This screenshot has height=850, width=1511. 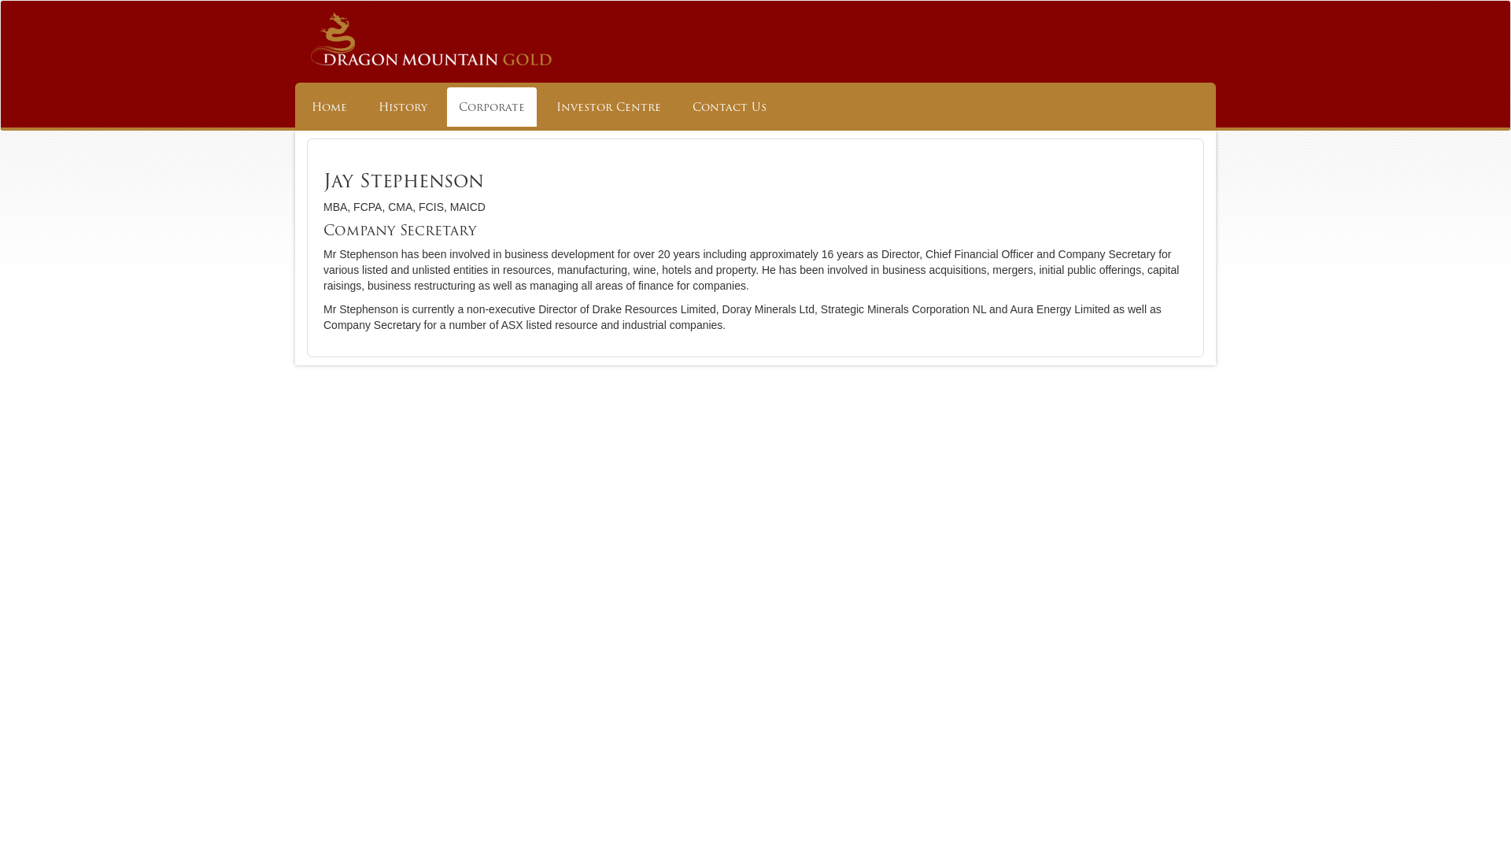 I want to click on Home, so click(x=329, y=107).